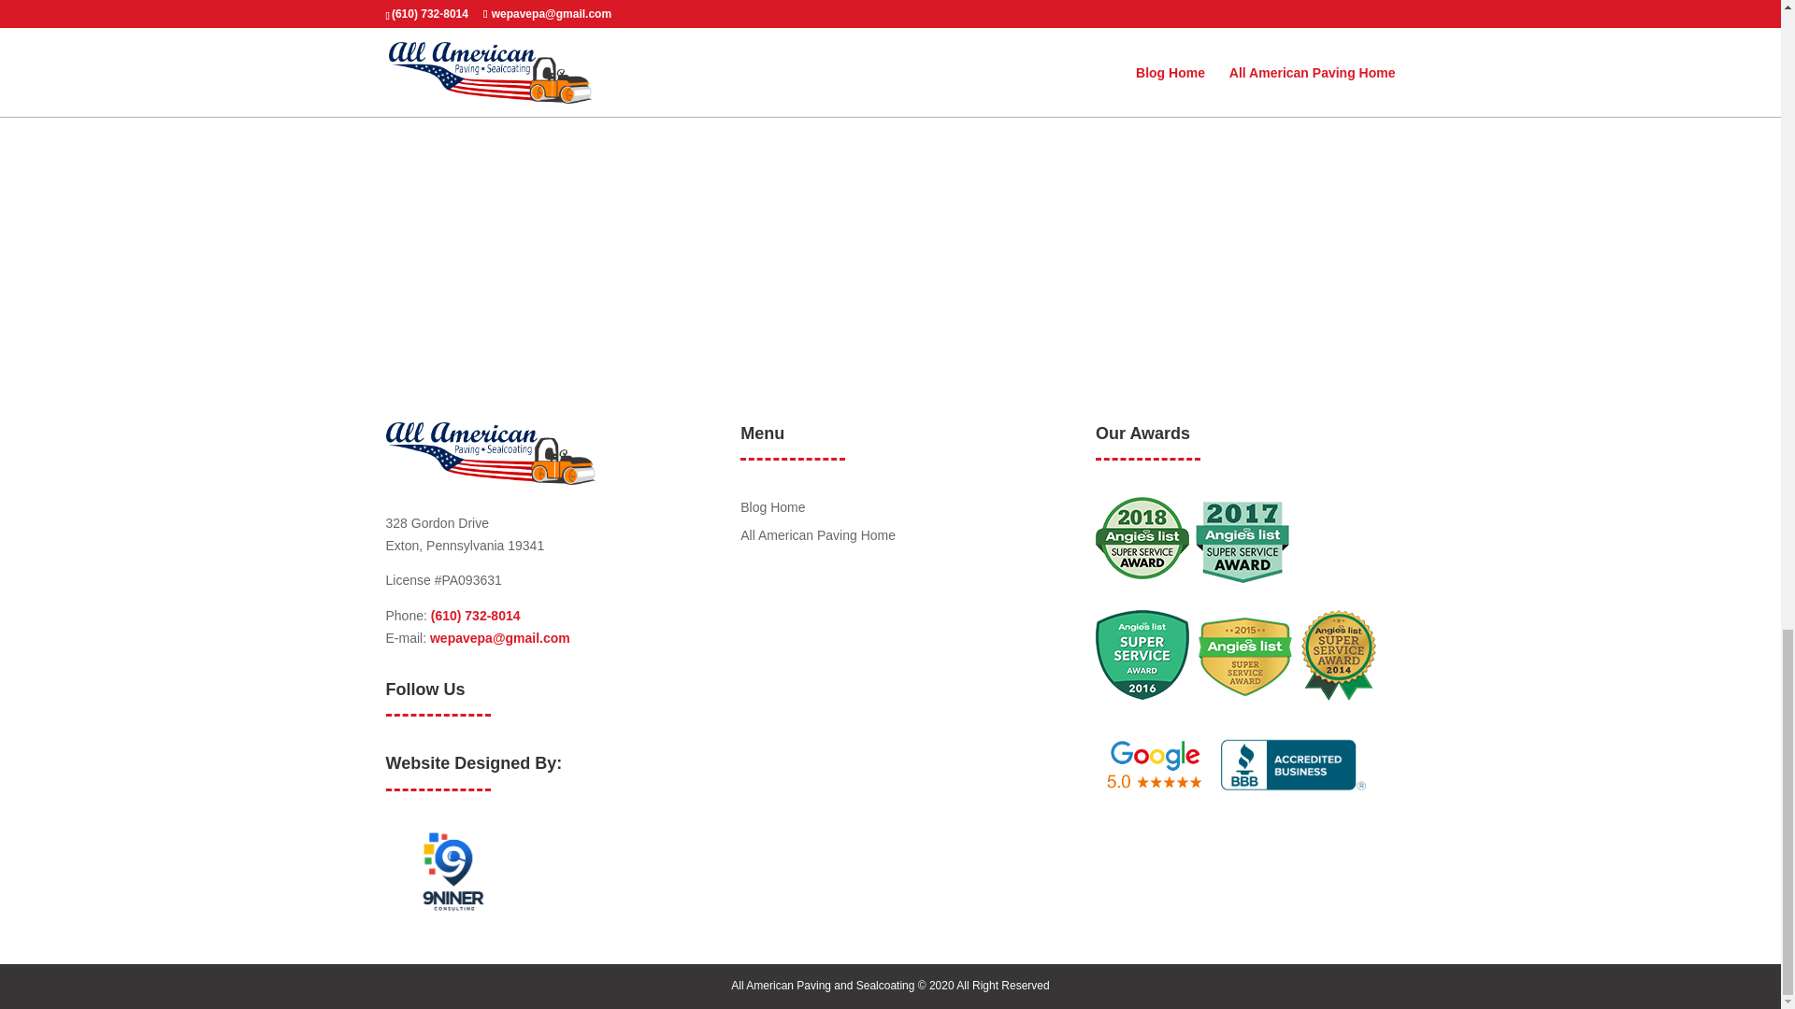  I want to click on 2018, so click(1142, 538).